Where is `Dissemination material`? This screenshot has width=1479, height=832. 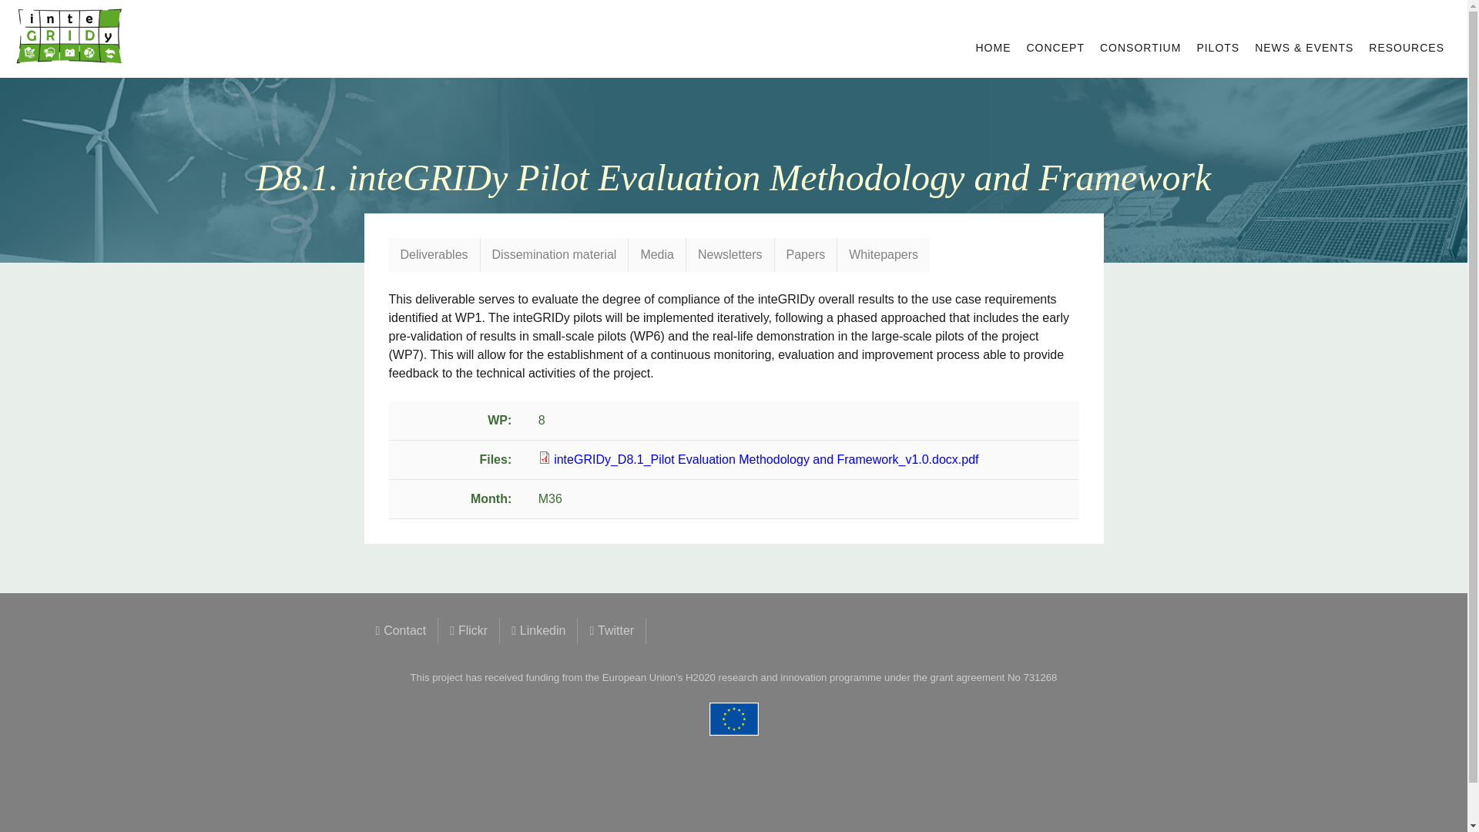 Dissemination material is located at coordinates (555, 254).